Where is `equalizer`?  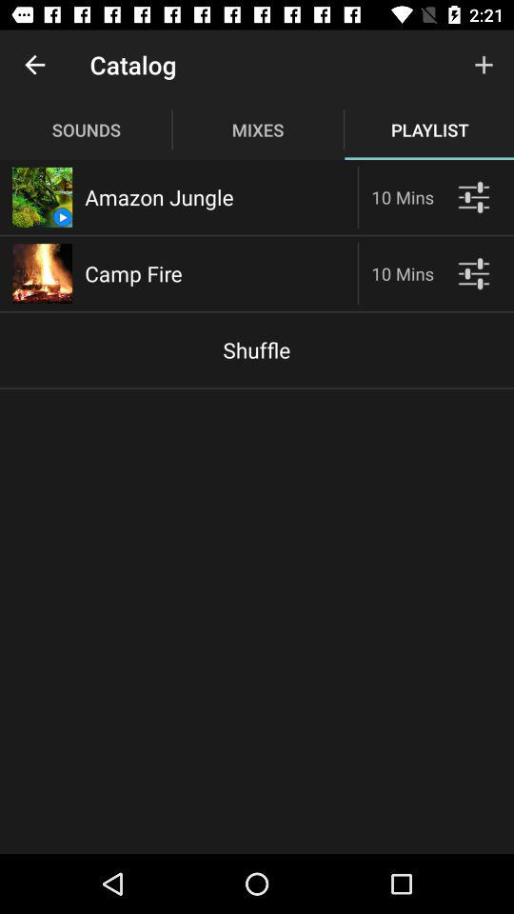 equalizer is located at coordinates (474, 196).